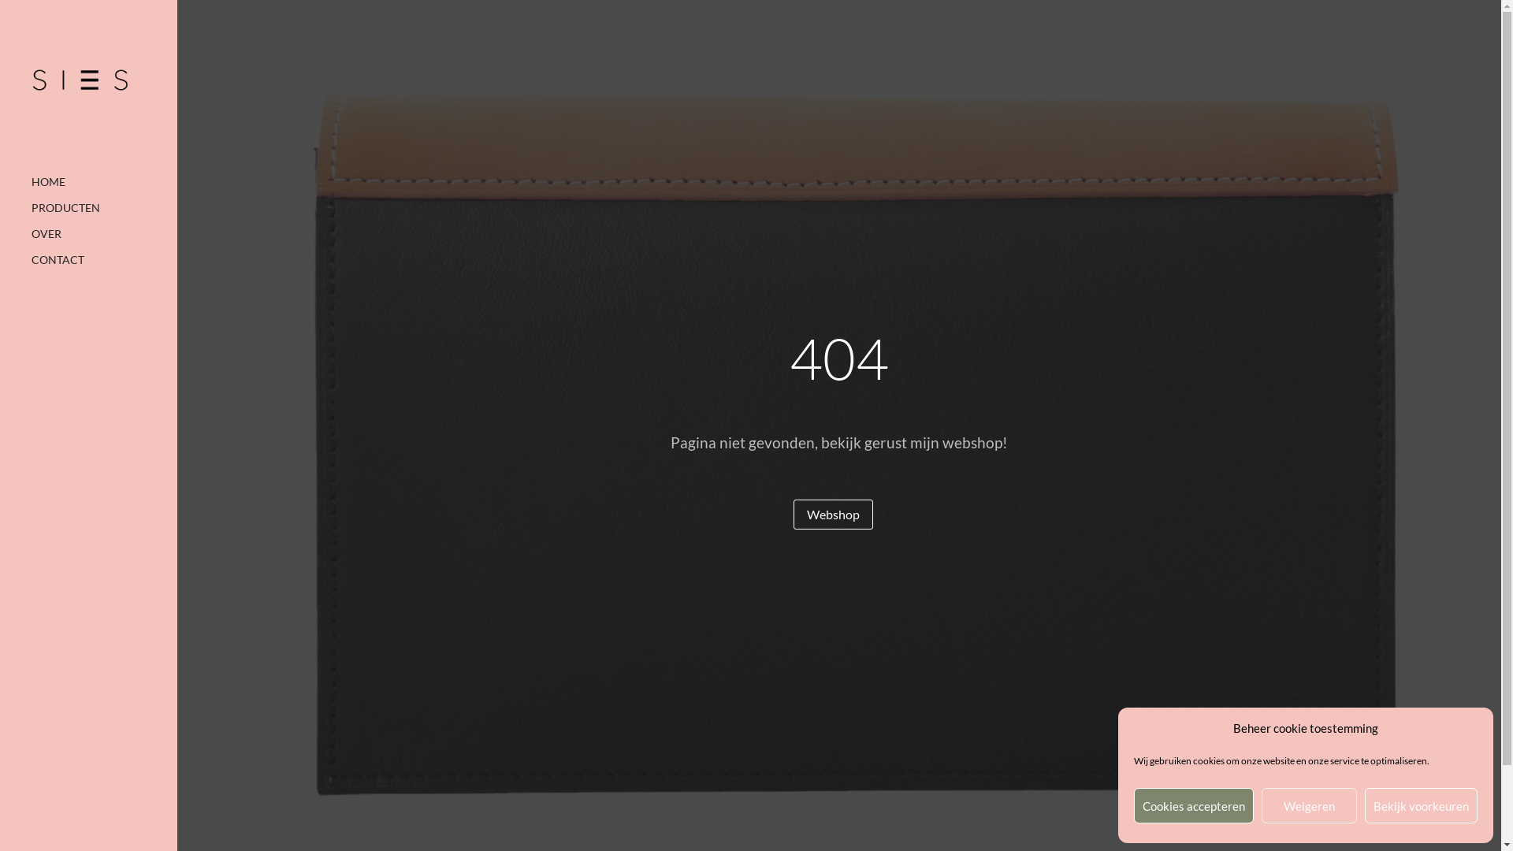 Image resolution: width=1513 pixels, height=851 pixels. Describe the element at coordinates (104, 268) in the screenshot. I see `CONTACT` at that location.